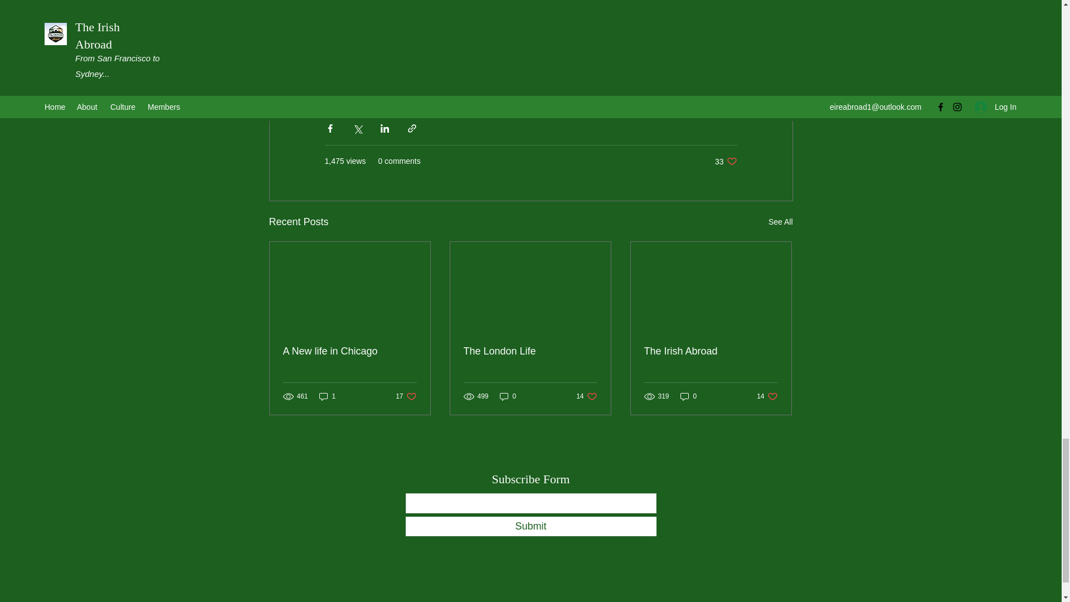 The image size is (1070, 602). Describe the element at coordinates (726, 161) in the screenshot. I see `See All` at that location.